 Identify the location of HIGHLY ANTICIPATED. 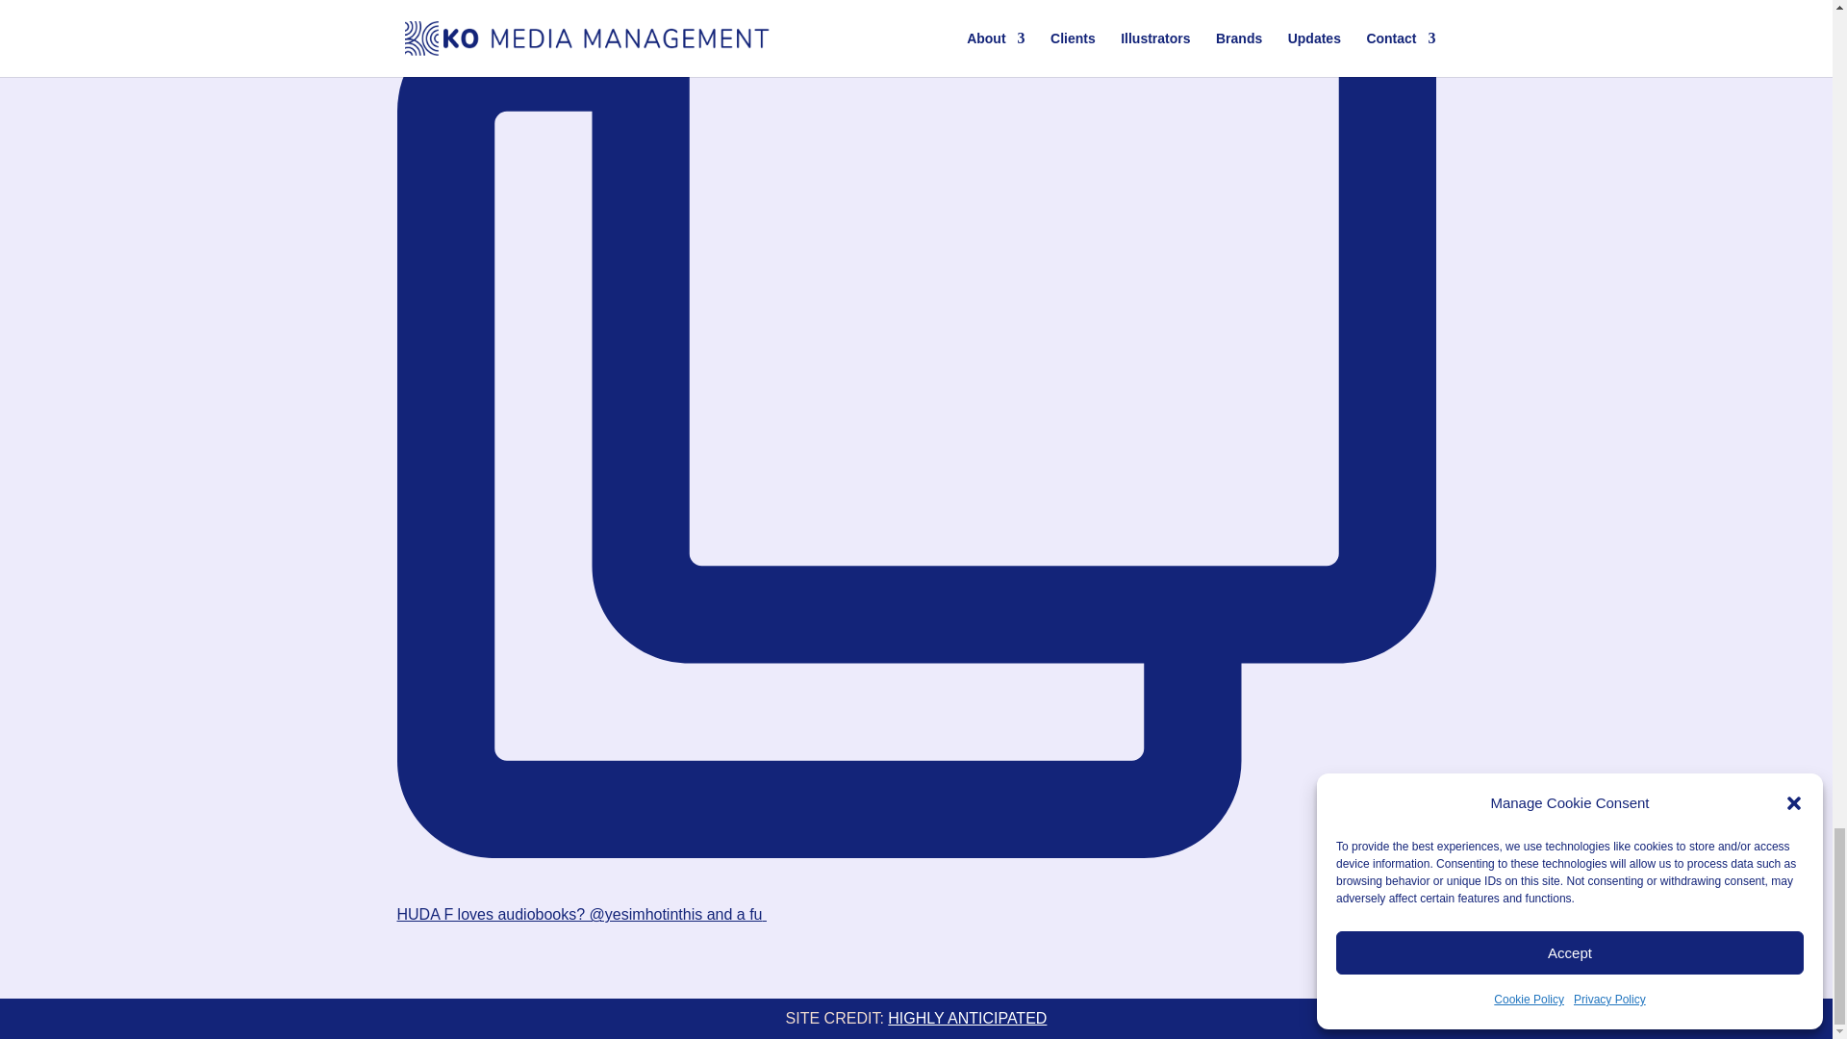
(968, 1018).